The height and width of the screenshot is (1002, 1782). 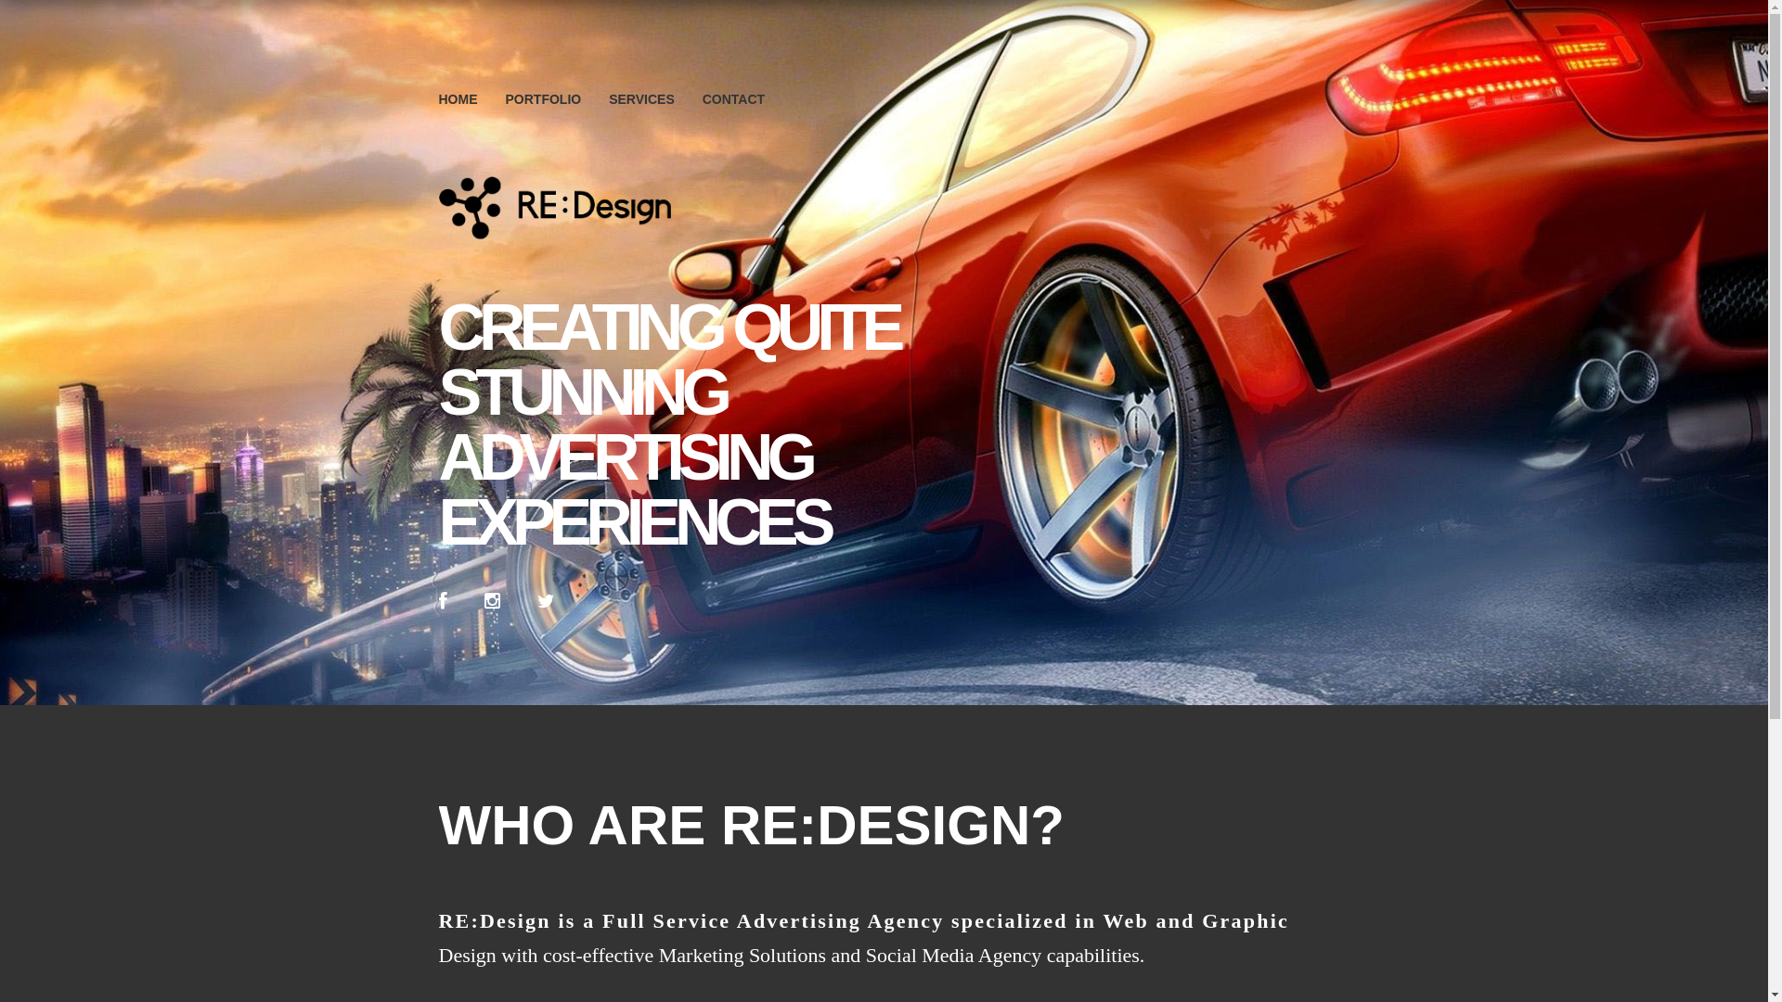 What do you see at coordinates (548, 100) in the screenshot?
I see `PORTFOLIO` at bounding box center [548, 100].